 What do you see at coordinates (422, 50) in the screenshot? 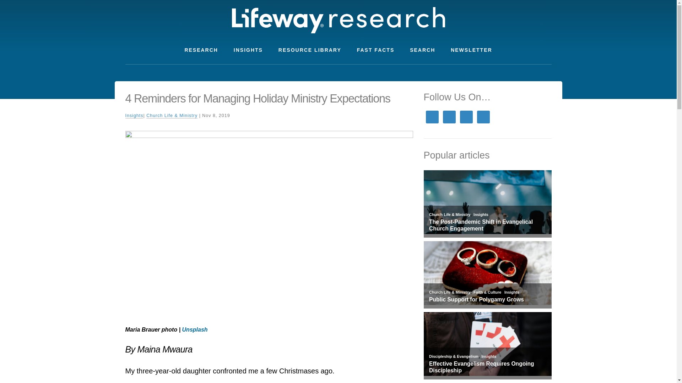
I see `SEARCH` at bounding box center [422, 50].